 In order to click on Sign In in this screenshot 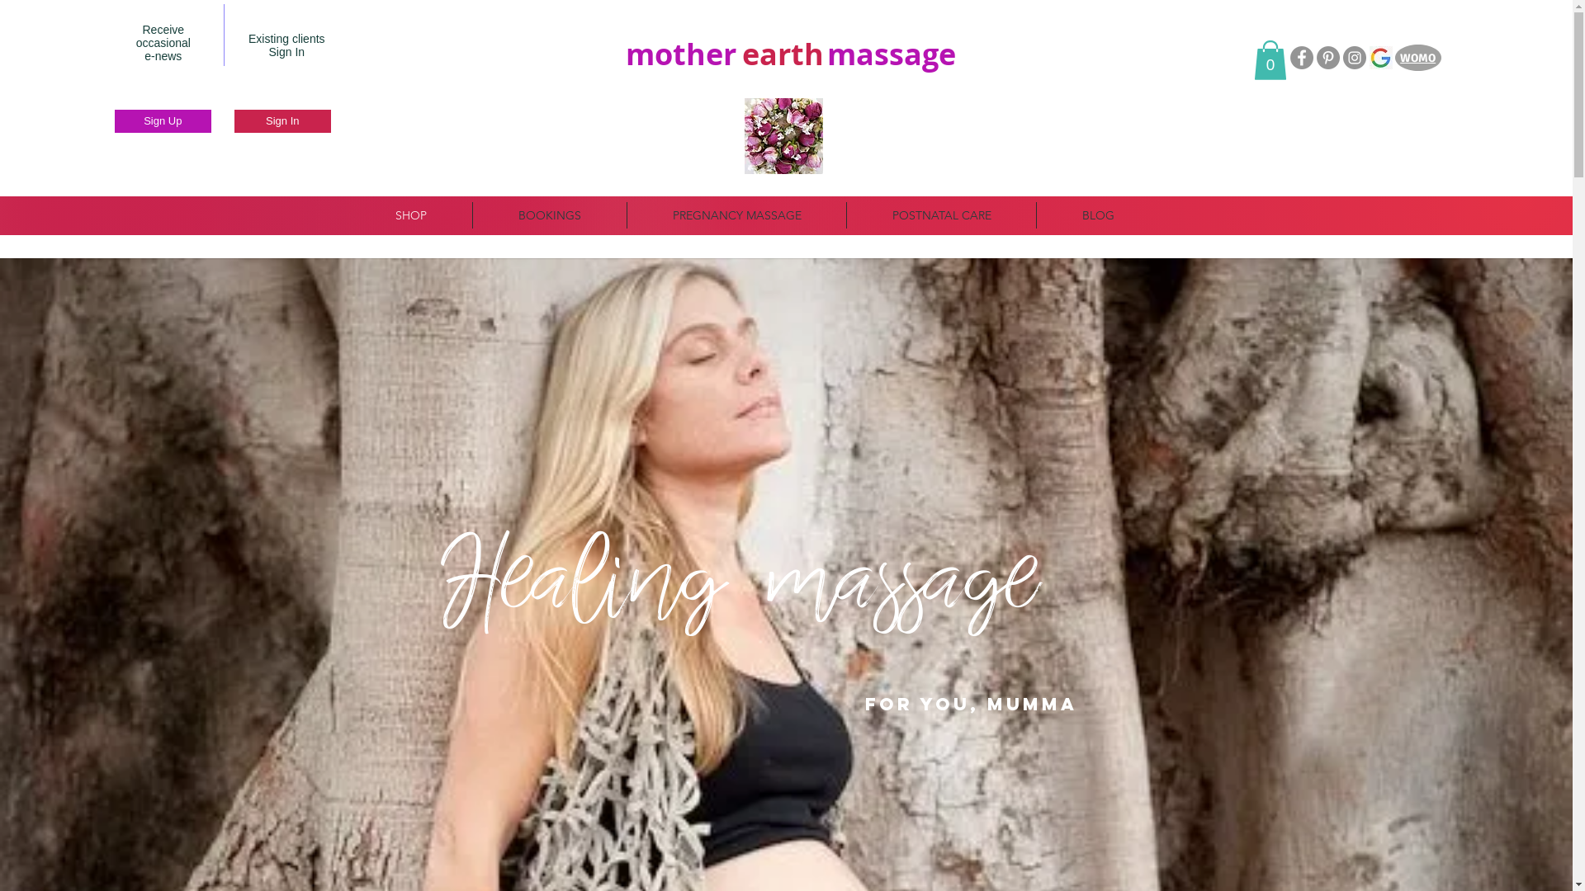, I will do `click(282, 121)`.